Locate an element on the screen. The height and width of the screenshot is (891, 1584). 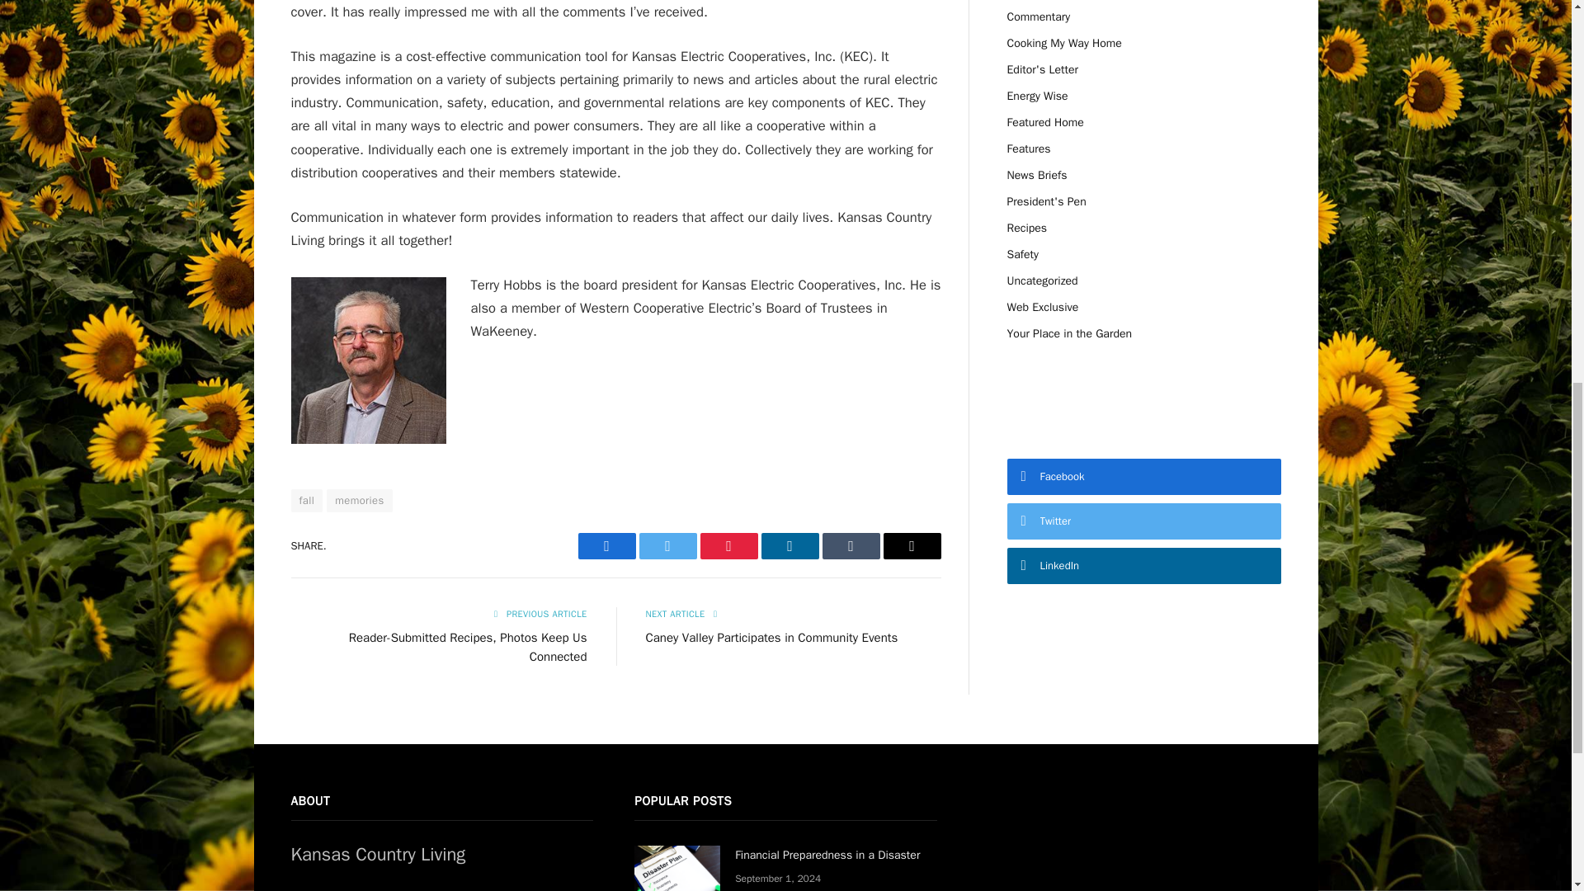
Share on LinkedIn is located at coordinates (789, 546).